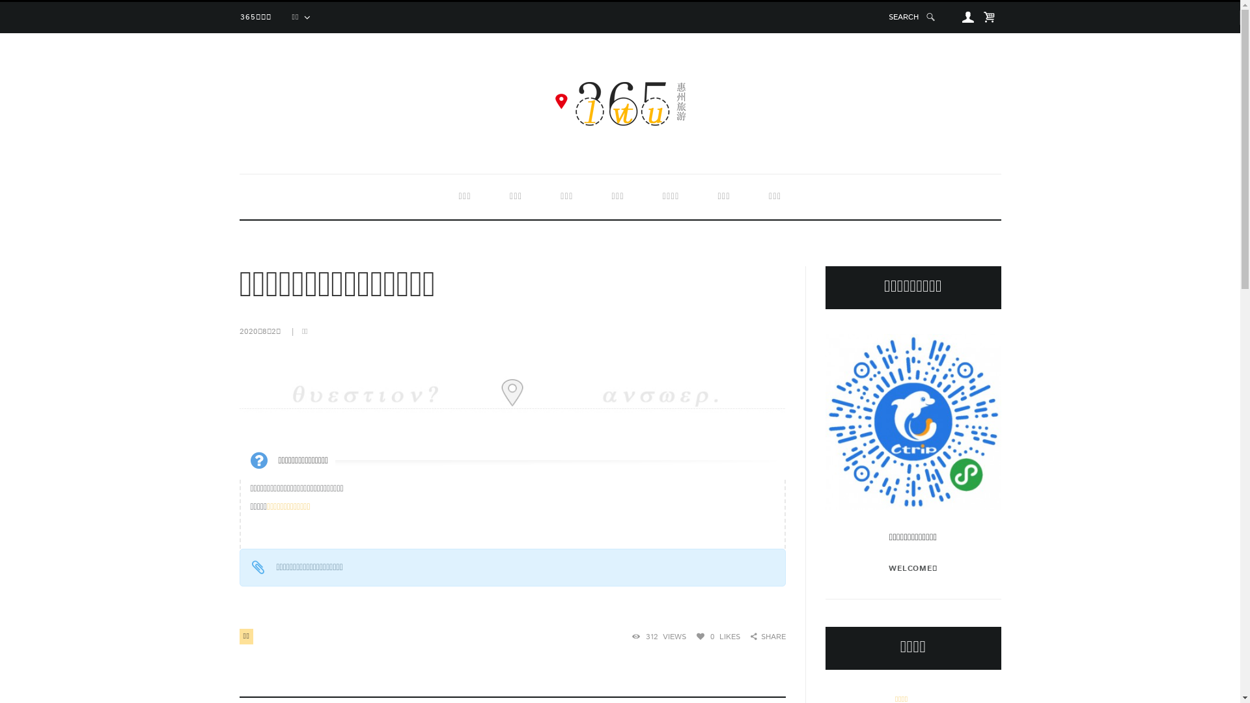 The height and width of the screenshot is (703, 1250). I want to click on 0 LIKES, so click(719, 637).